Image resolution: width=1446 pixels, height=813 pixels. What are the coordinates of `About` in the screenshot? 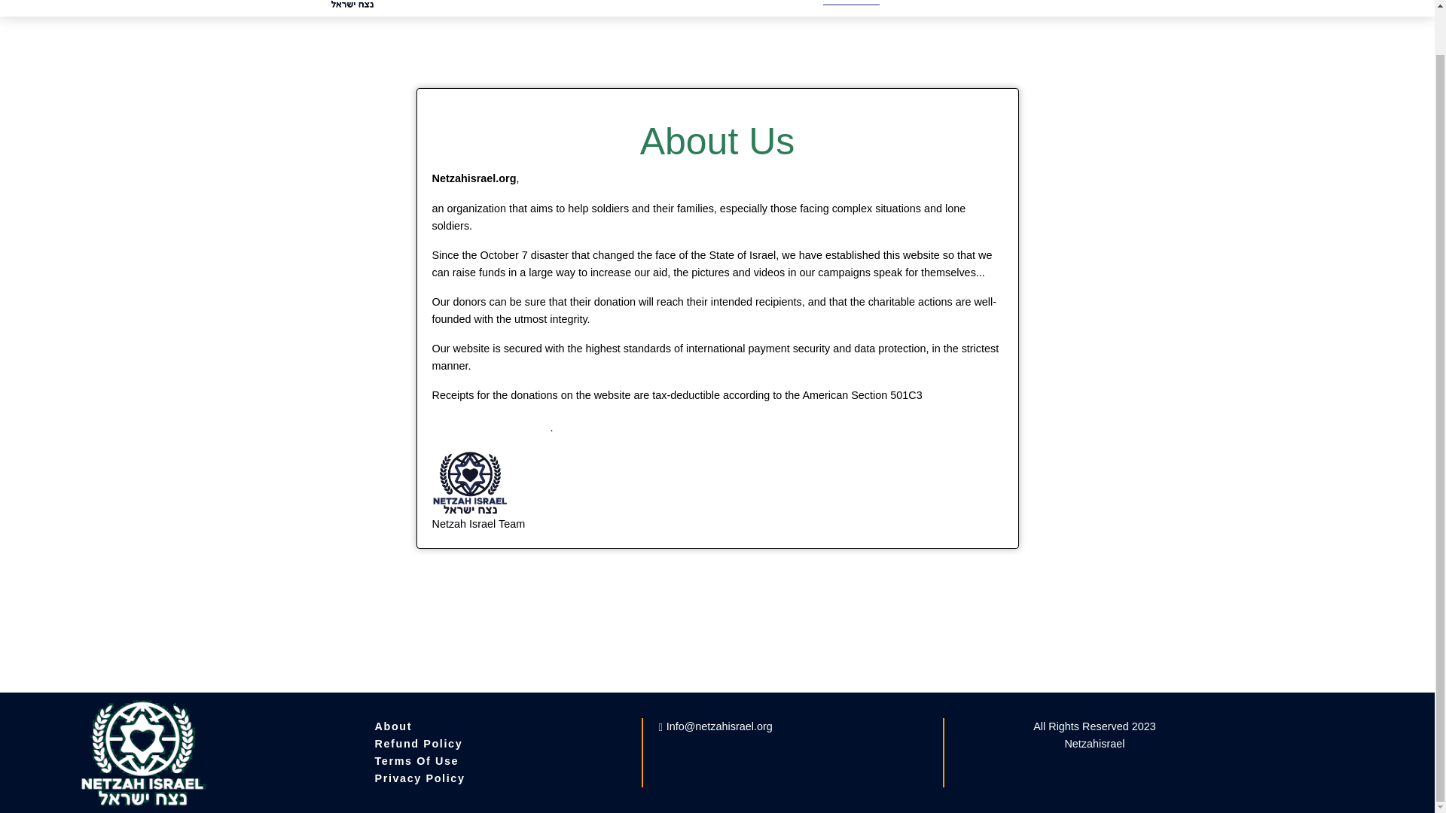 It's located at (393, 726).